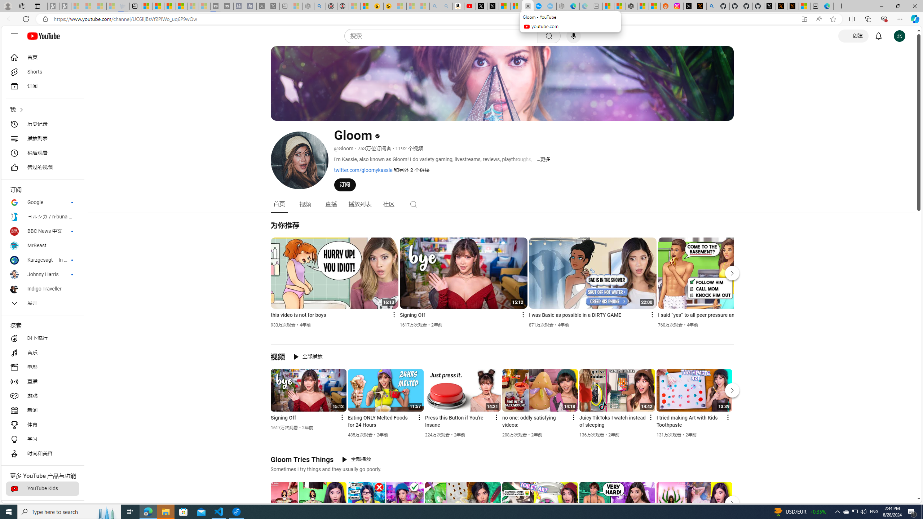 Image resolution: width=923 pixels, height=519 pixels. I want to click on Microsoft Start - Sleeping, so click(193, 6).